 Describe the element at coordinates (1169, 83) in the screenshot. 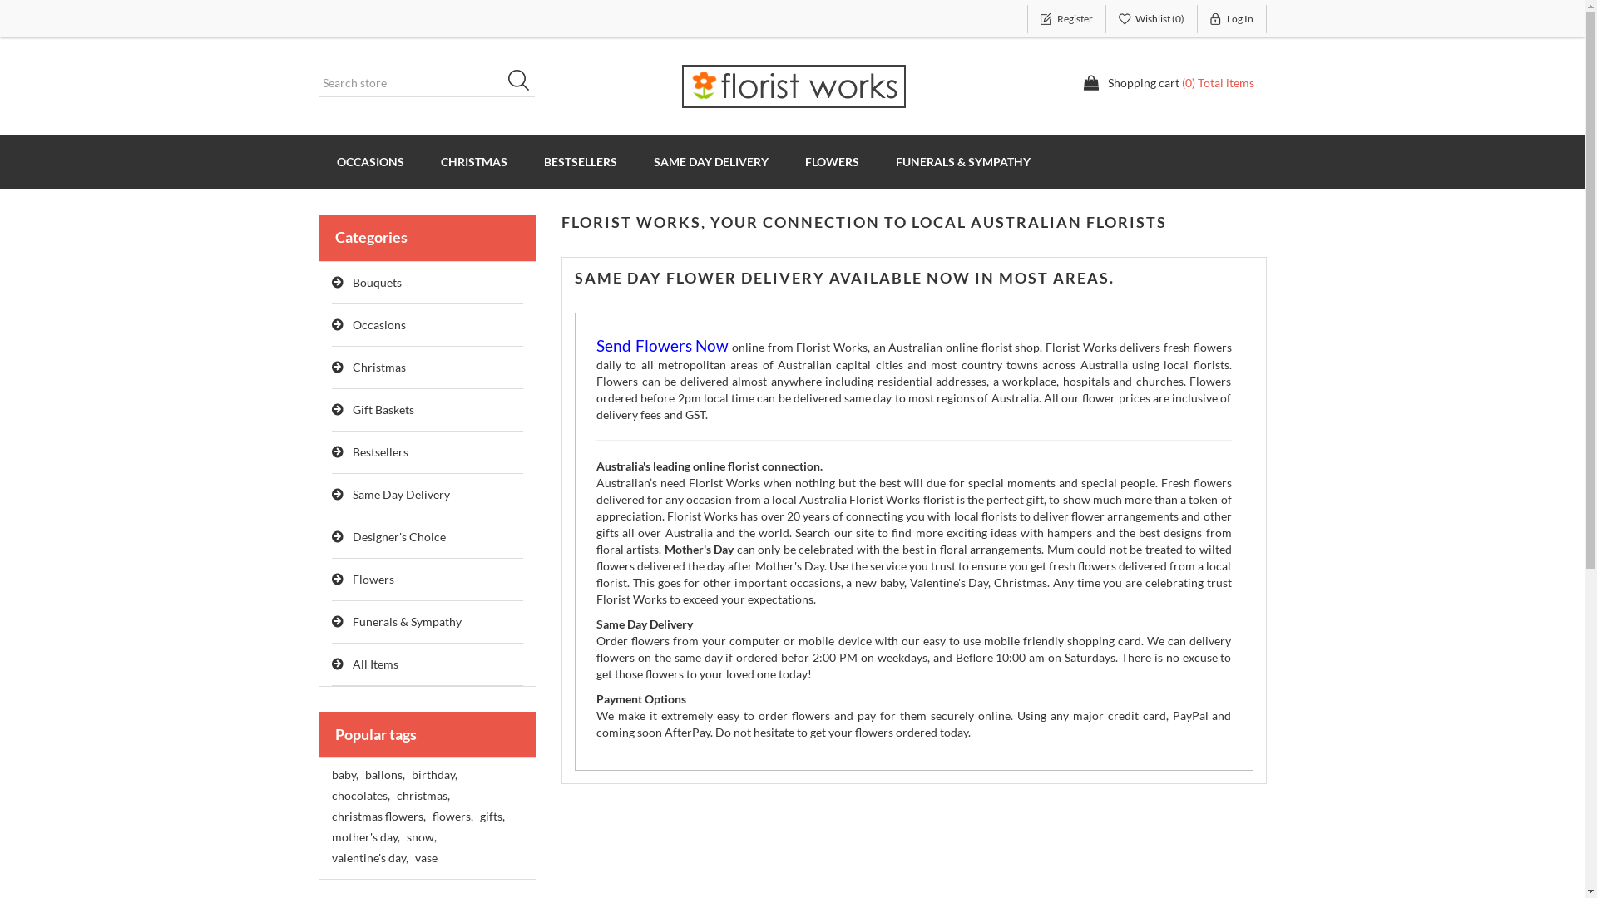

I see `Shopping cart (0) Total items` at that location.